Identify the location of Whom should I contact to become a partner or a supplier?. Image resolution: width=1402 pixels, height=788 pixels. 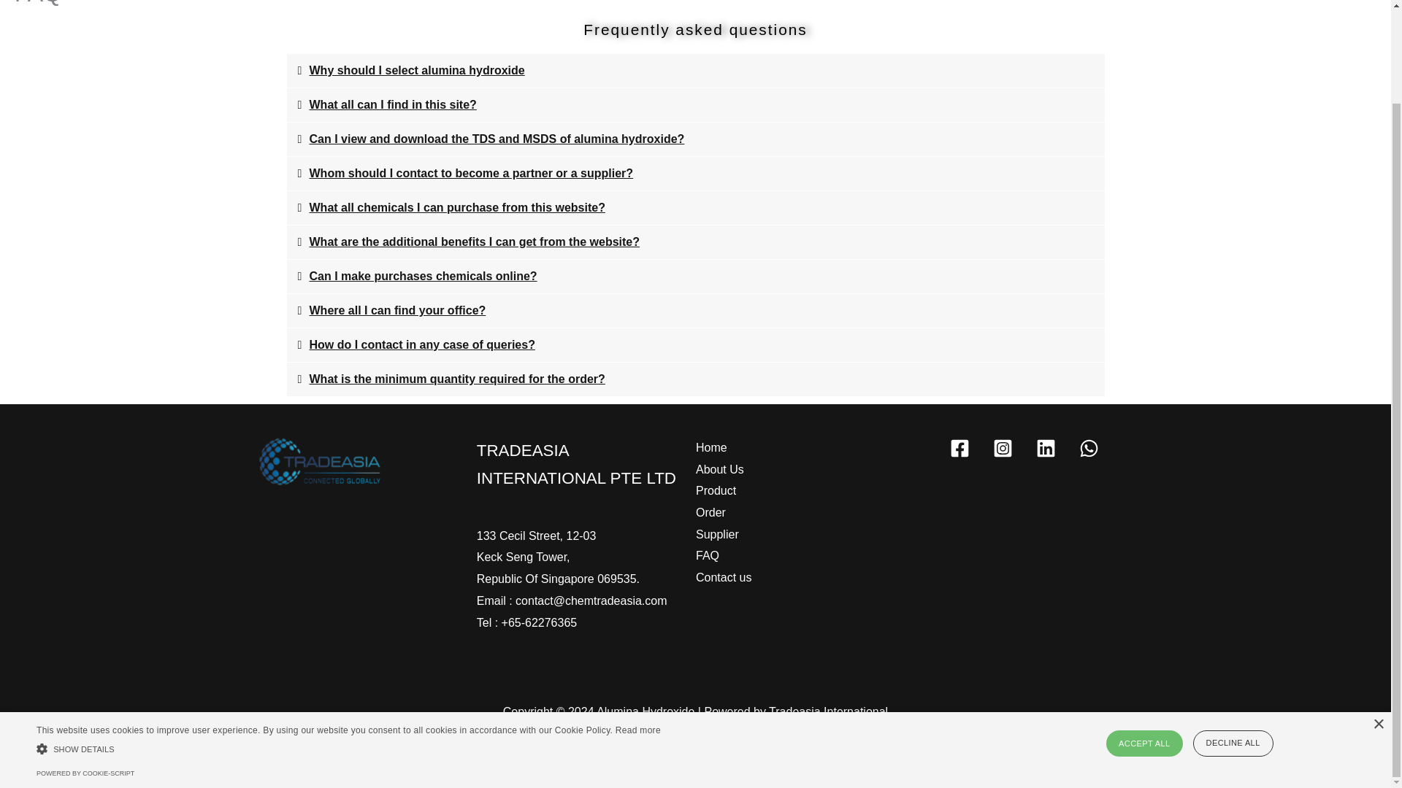
(472, 173).